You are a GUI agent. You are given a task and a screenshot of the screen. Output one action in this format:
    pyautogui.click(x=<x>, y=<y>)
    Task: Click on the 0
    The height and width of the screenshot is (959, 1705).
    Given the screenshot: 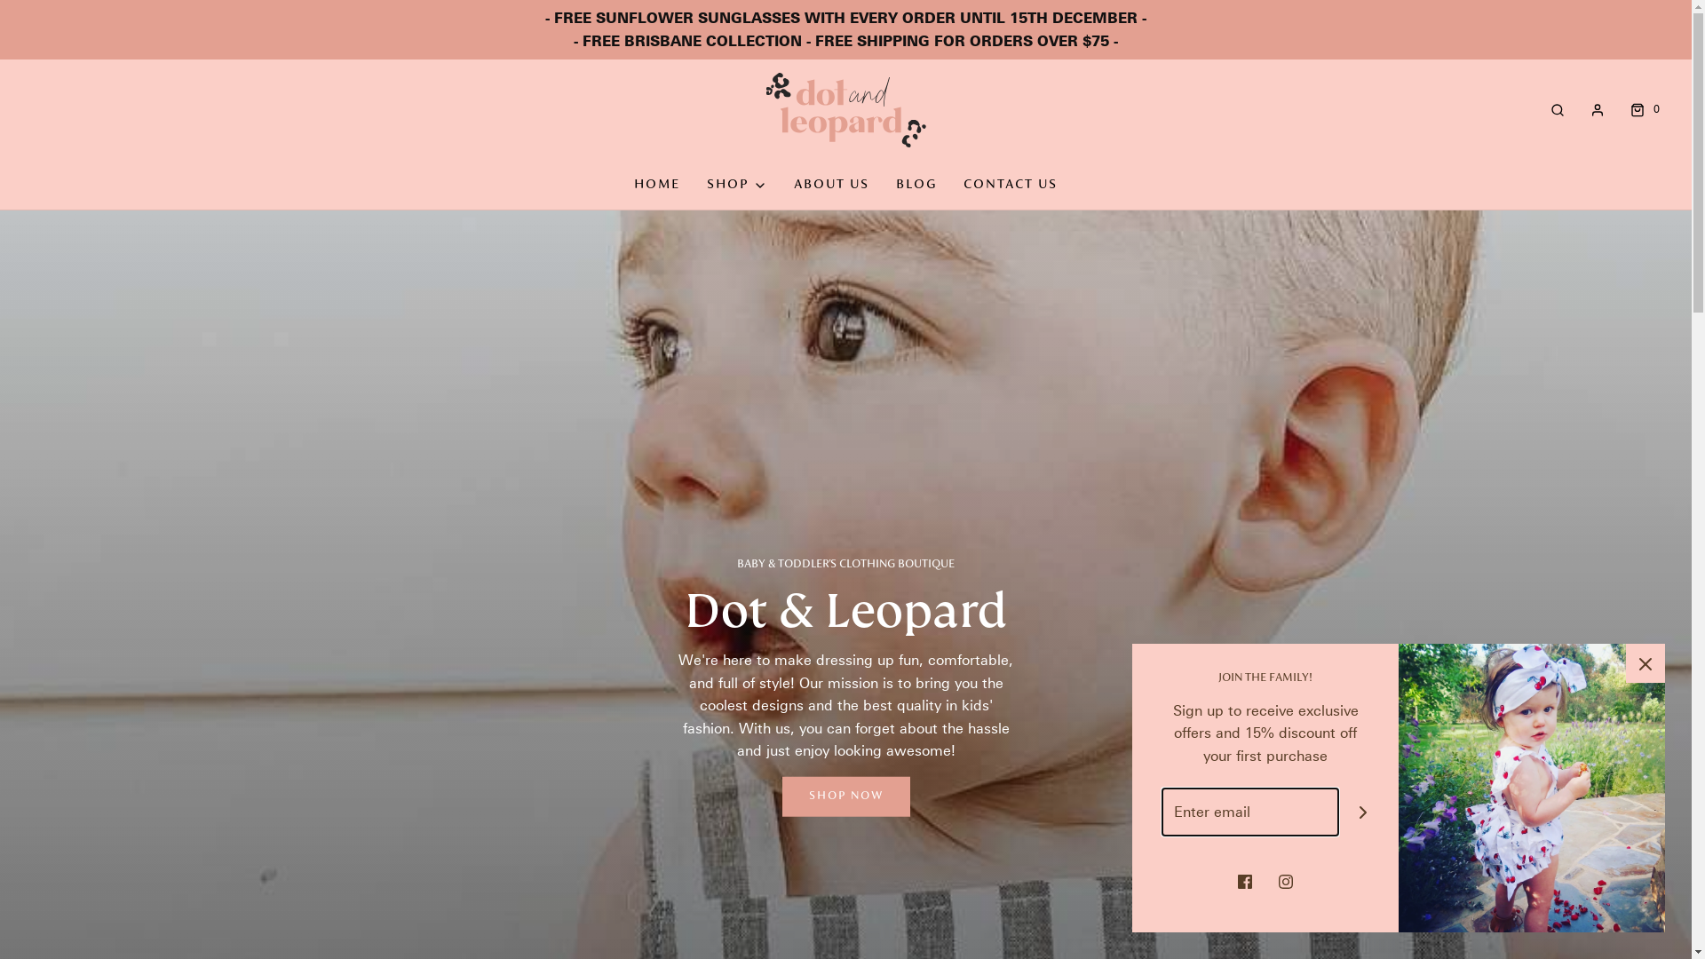 What is the action you would take?
    pyautogui.click(x=1643, y=110)
    